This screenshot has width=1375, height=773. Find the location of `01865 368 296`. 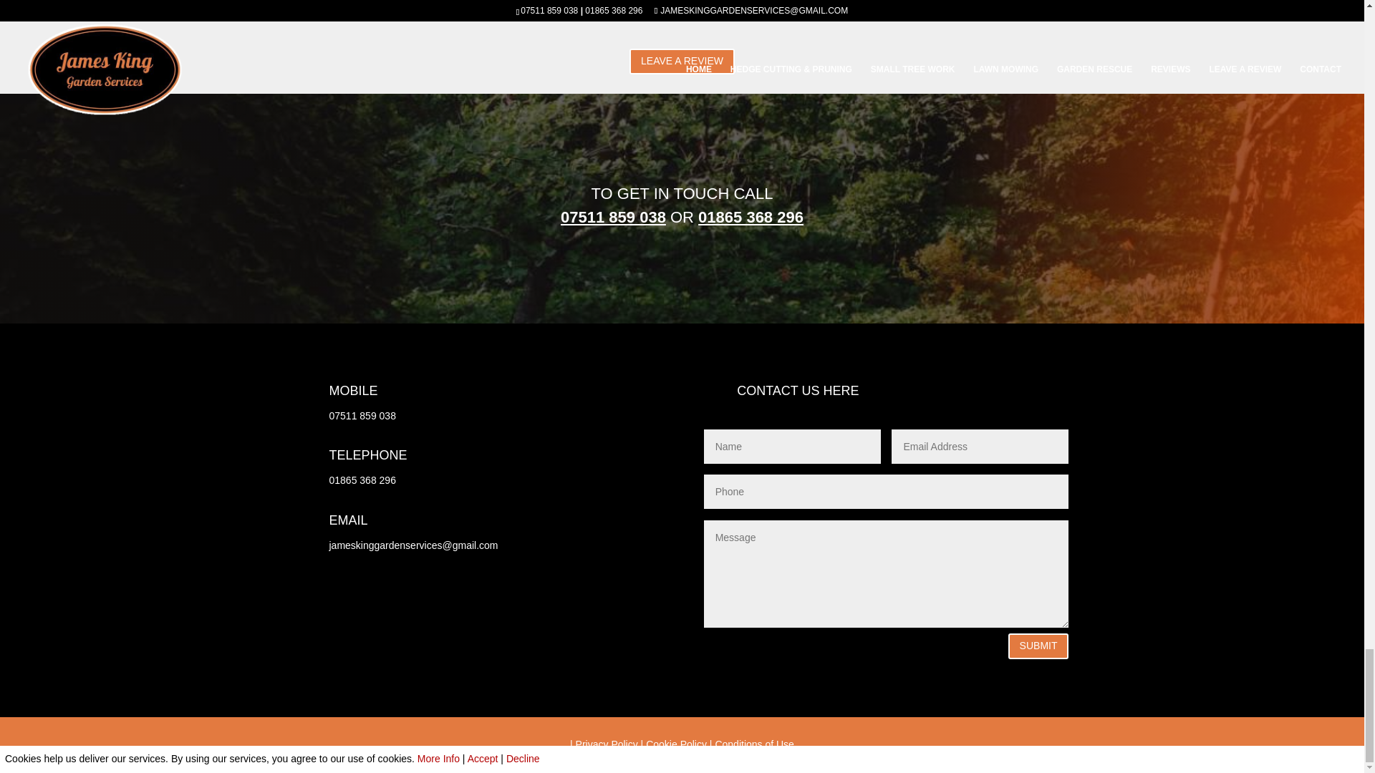

01865 368 296 is located at coordinates (751, 217).